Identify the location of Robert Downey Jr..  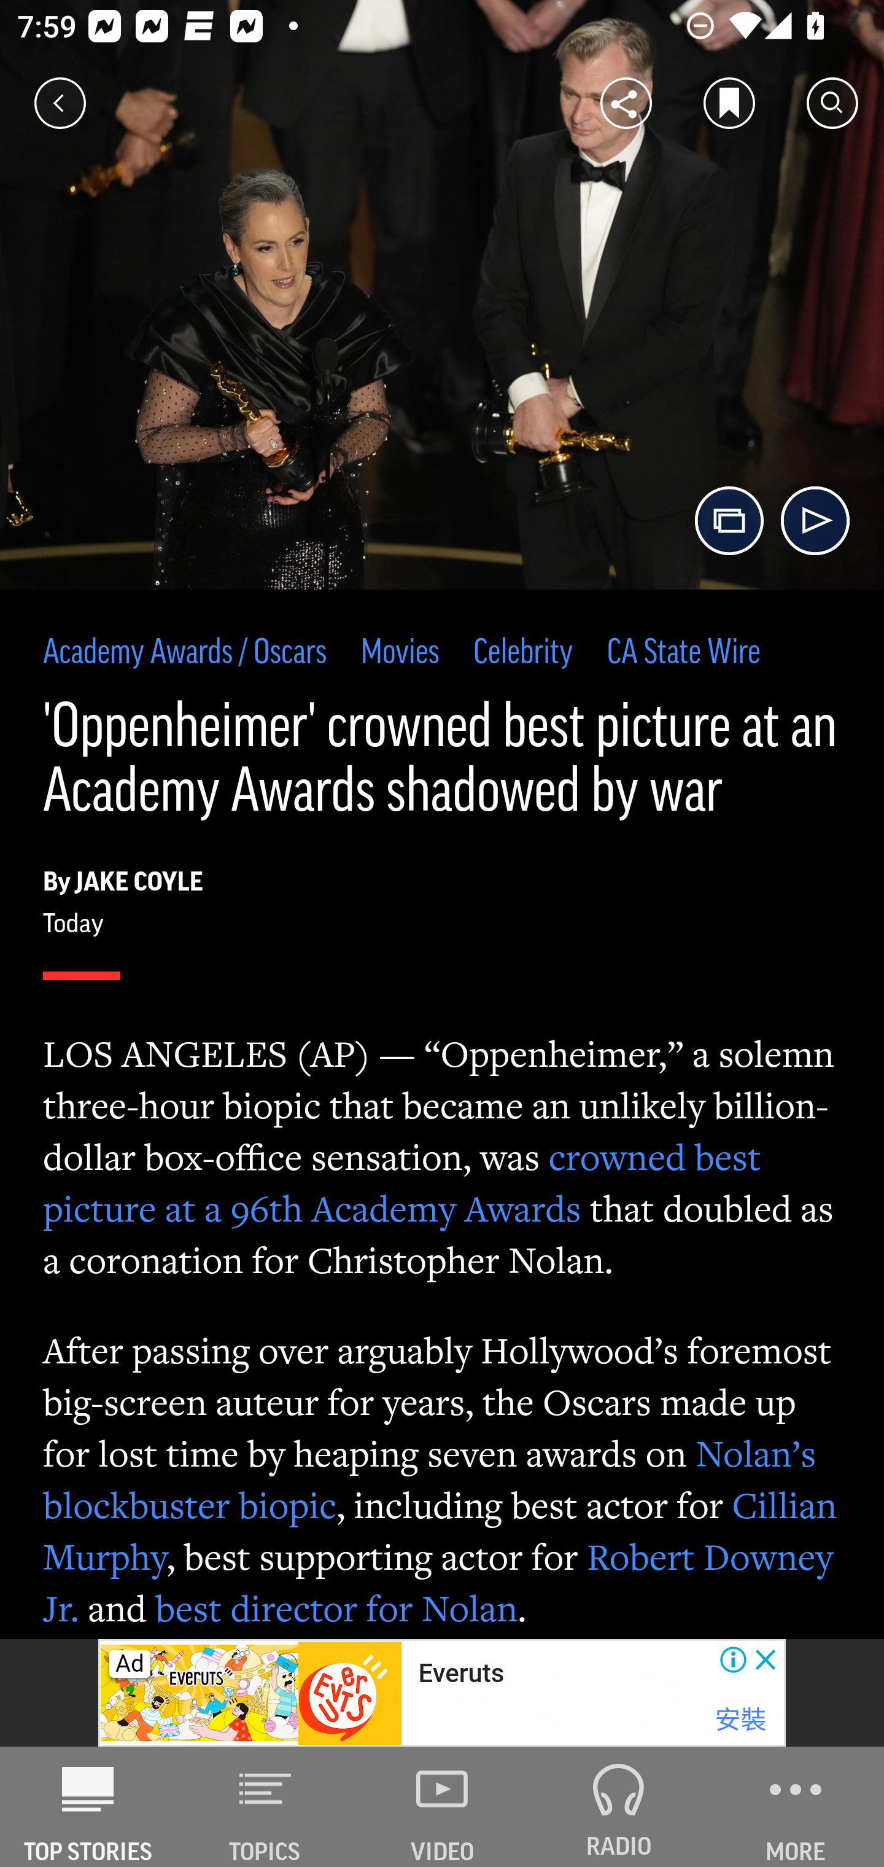
(439, 1582).